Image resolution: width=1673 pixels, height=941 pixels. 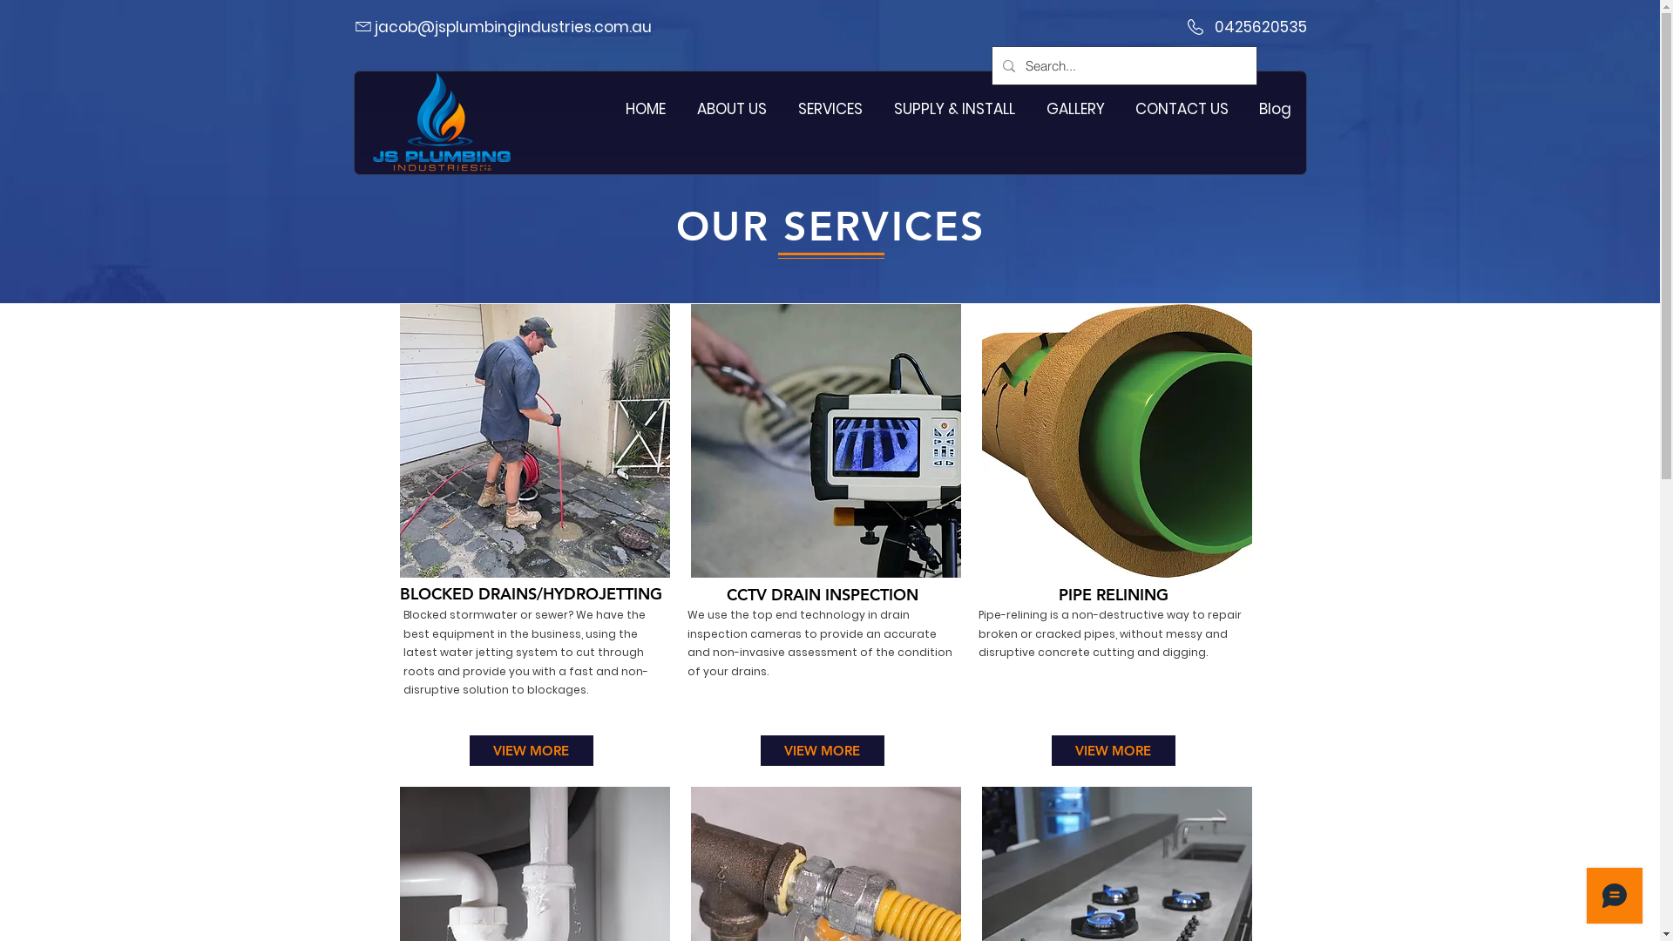 What do you see at coordinates (1261, 27) in the screenshot?
I see `0425620535` at bounding box center [1261, 27].